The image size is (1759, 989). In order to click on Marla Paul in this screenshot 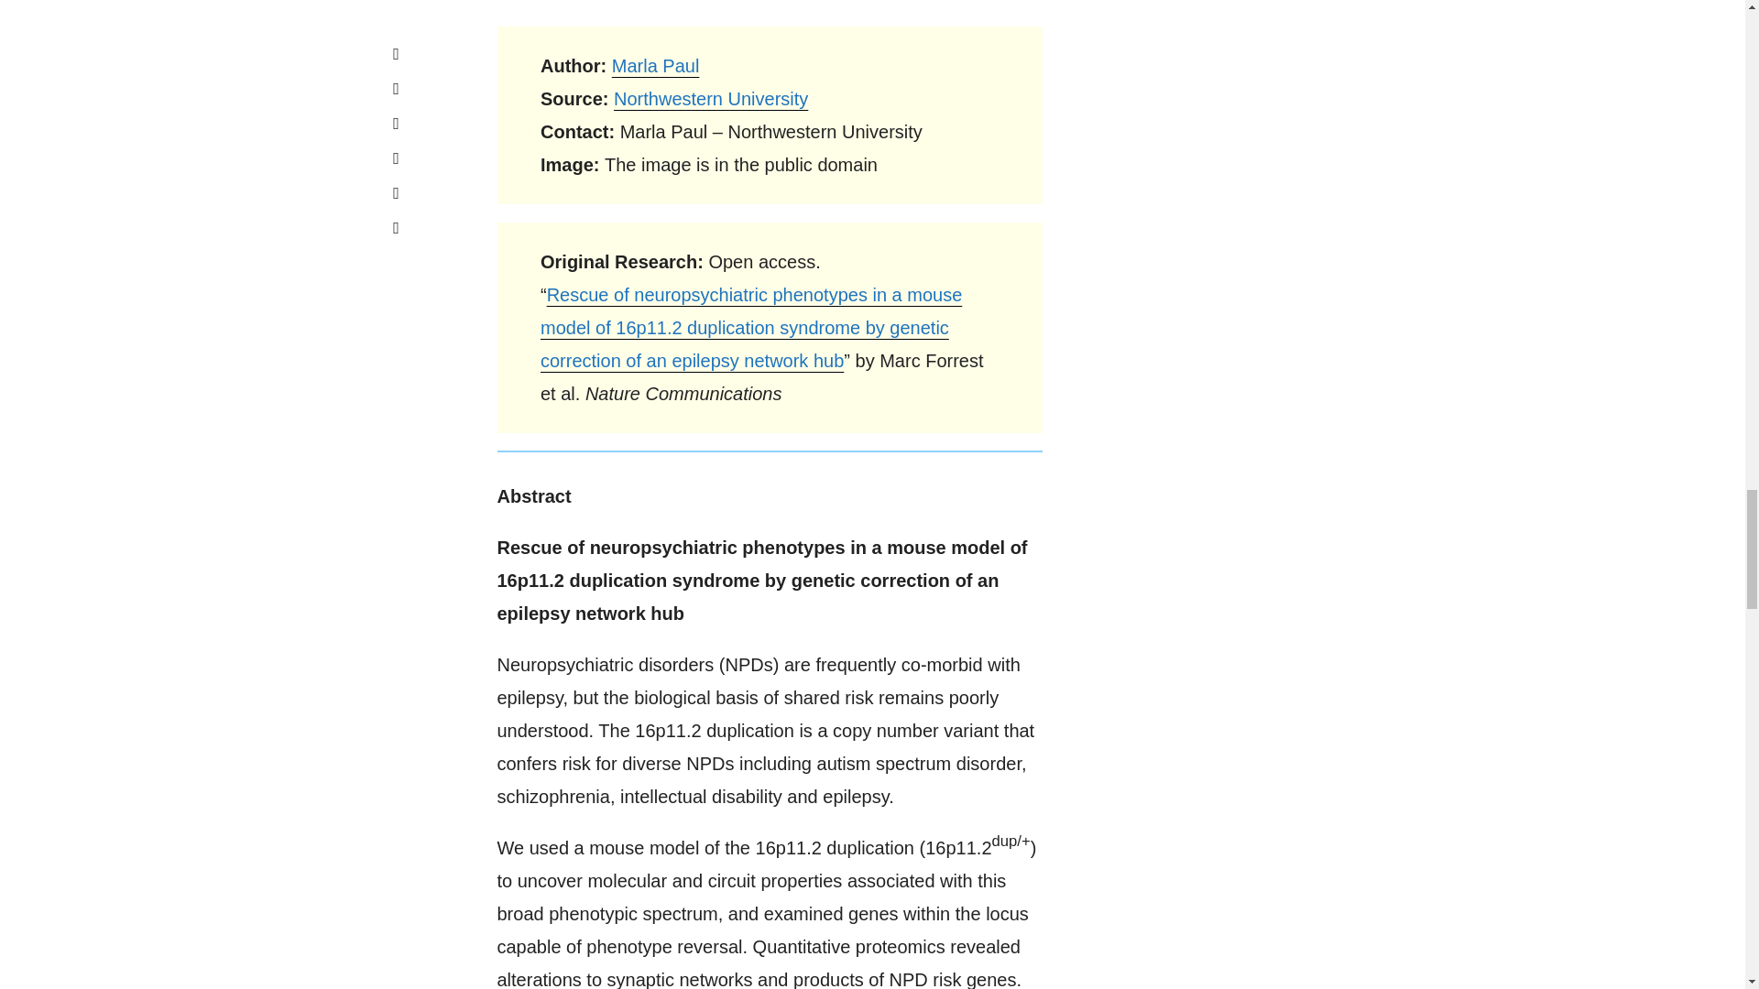, I will do `click(656, 66)`.